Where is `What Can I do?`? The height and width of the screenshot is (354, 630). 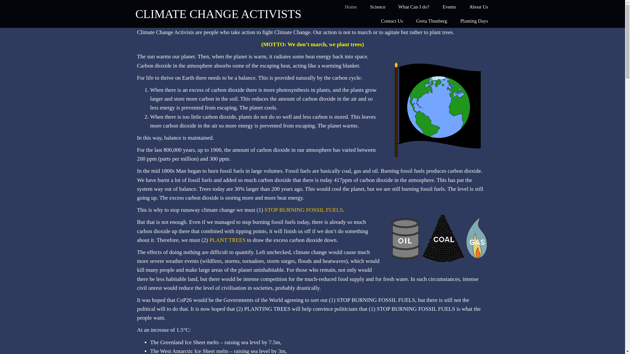
What Can I do? is located at coordinates (414, 7).